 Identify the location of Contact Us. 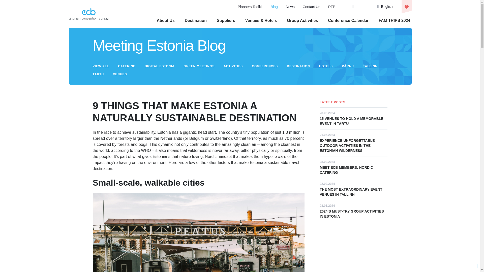
(311, 7).